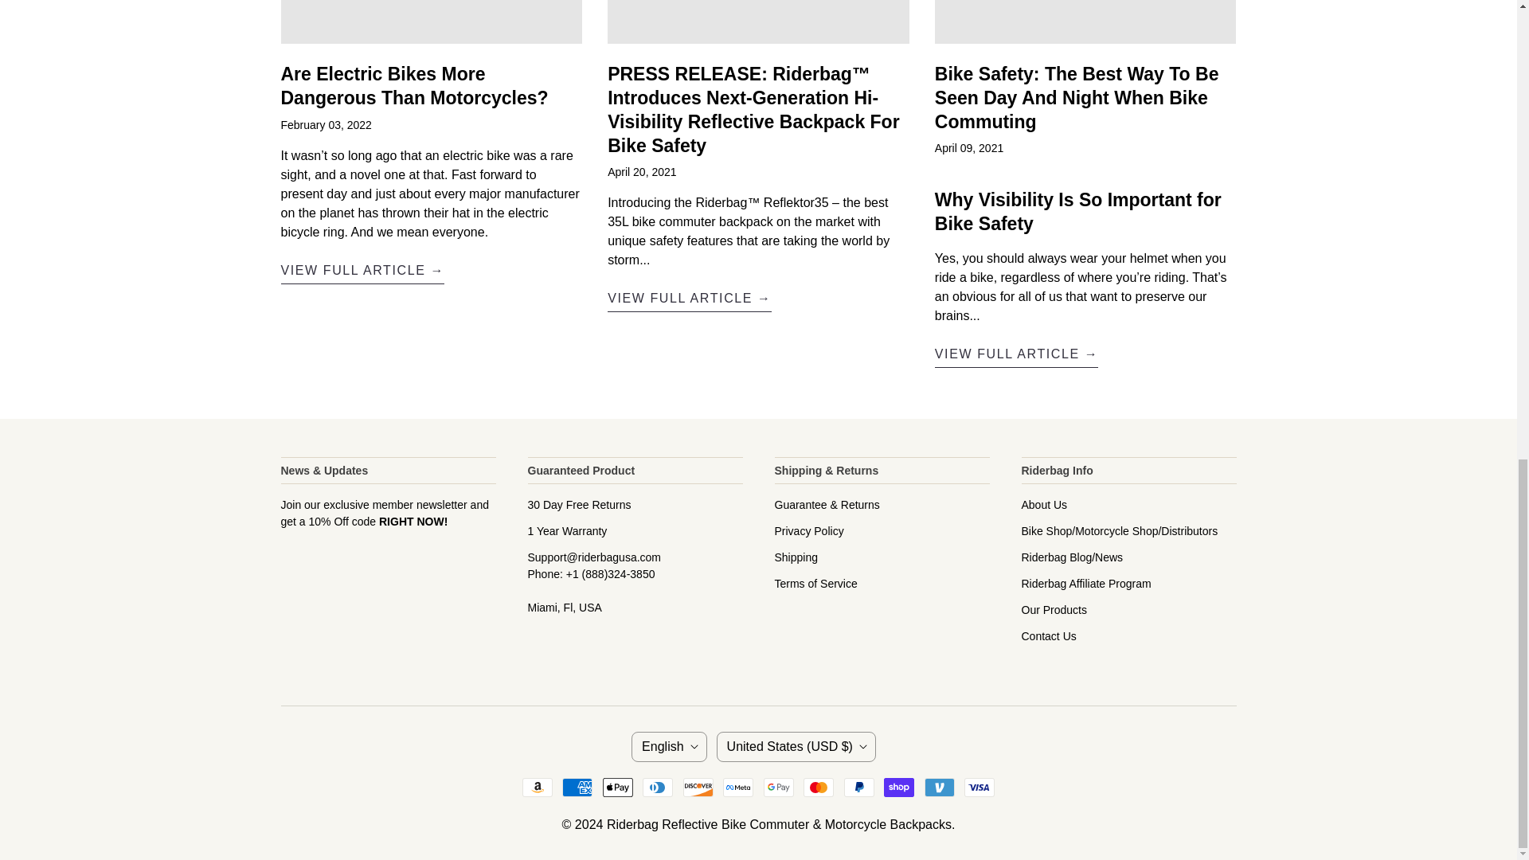 This screenshot has width=1529, height=860. Describe the element at coordinates (537, 788) in the screenshot. I see `Amazon` at that location.